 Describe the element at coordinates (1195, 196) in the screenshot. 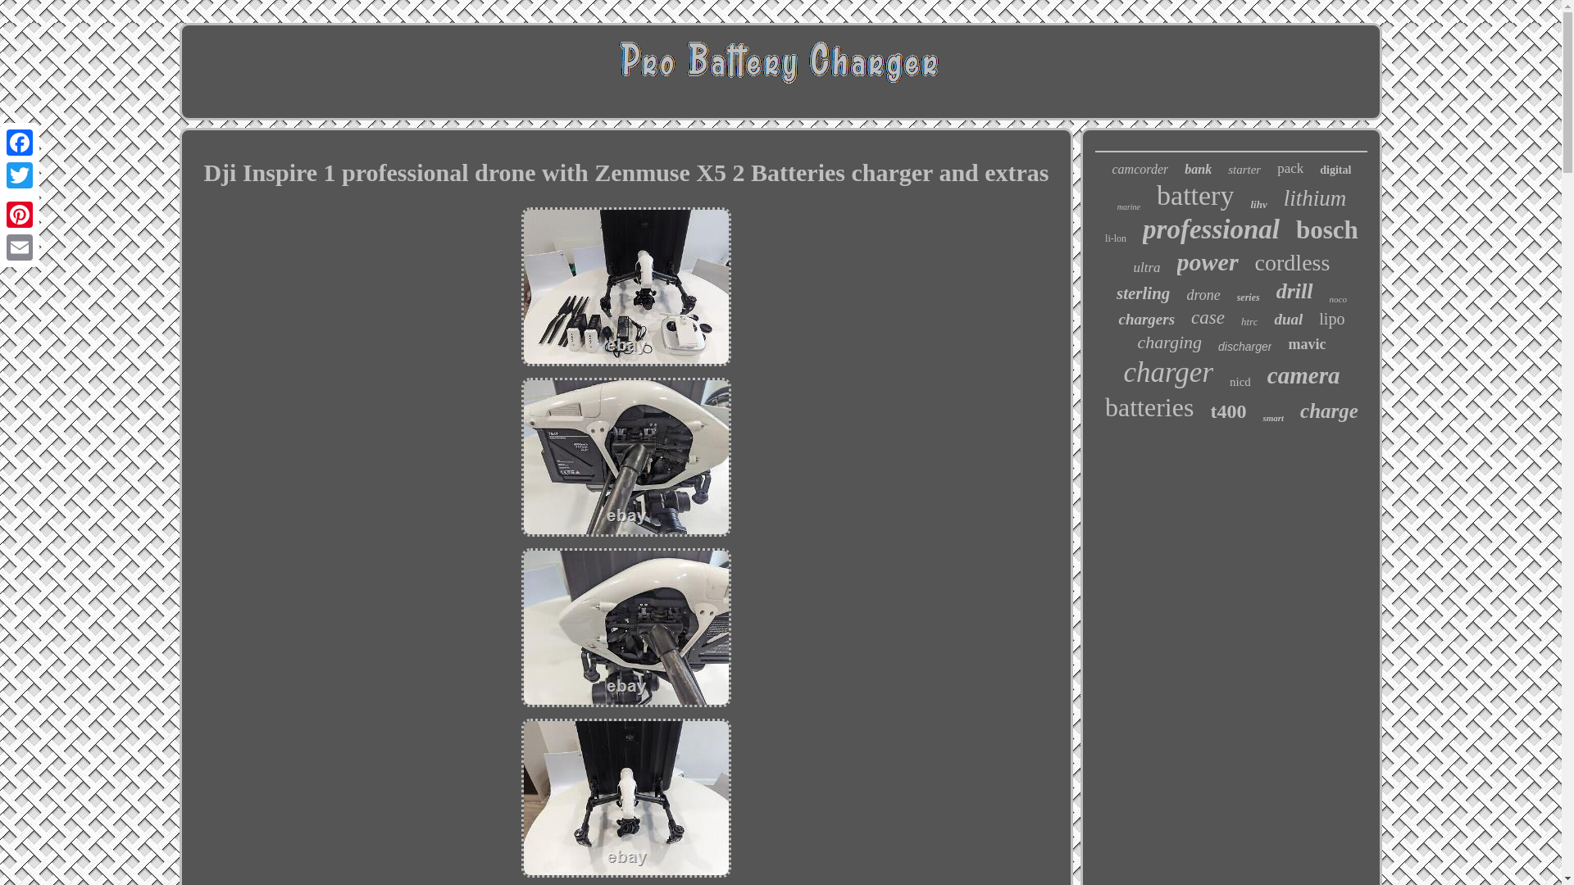

I see `battery` at that location.